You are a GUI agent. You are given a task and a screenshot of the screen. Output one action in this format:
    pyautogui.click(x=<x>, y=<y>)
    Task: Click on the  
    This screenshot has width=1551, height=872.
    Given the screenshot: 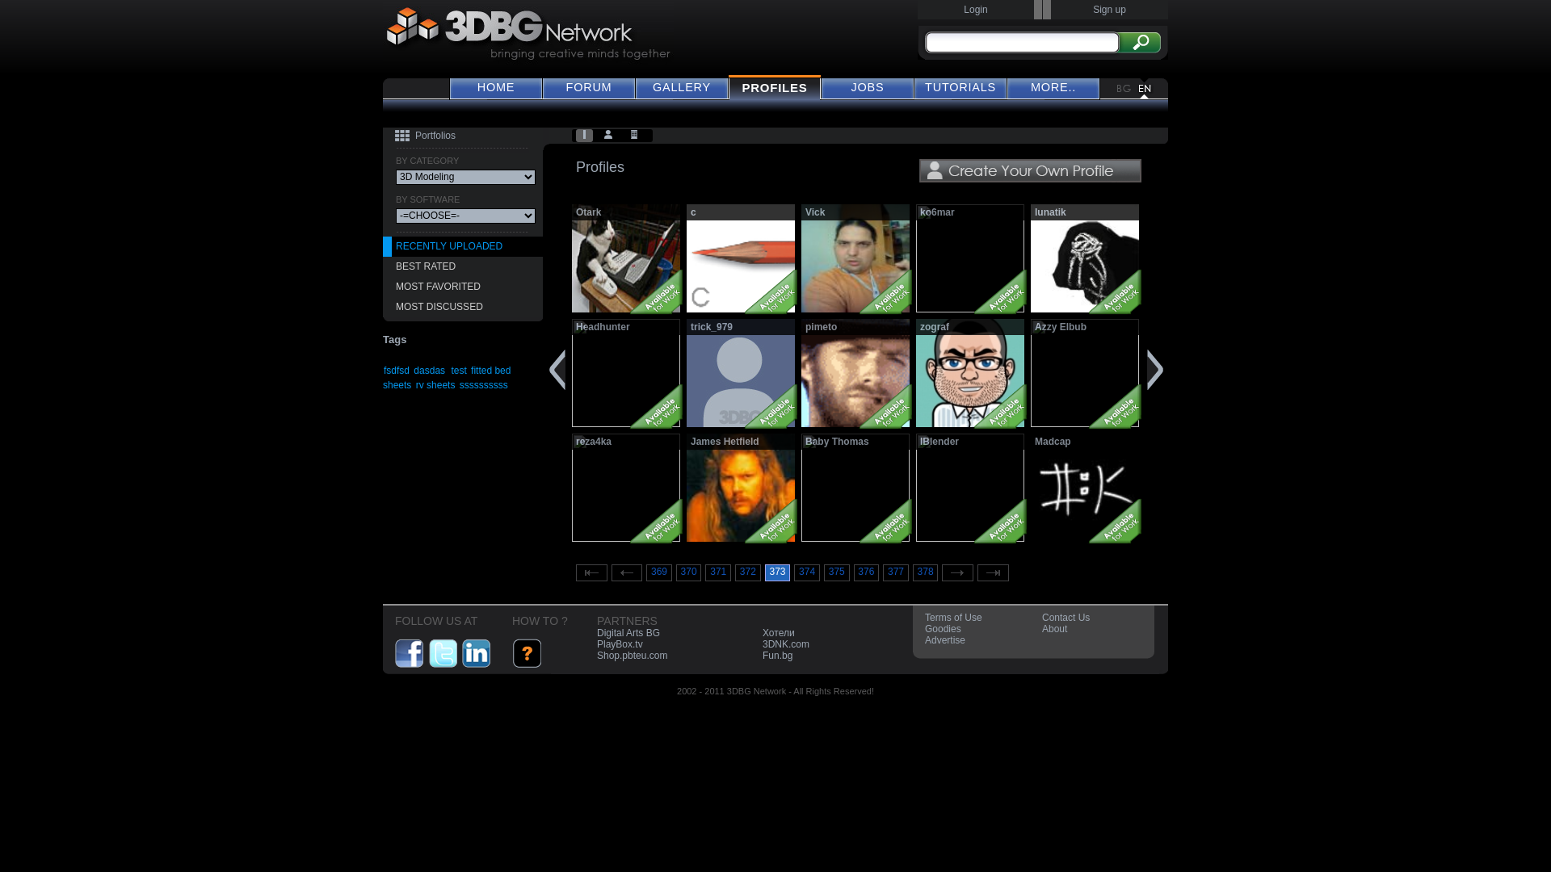 What is the action you would take?
    pyautogui.click(x=740, y=488)
    